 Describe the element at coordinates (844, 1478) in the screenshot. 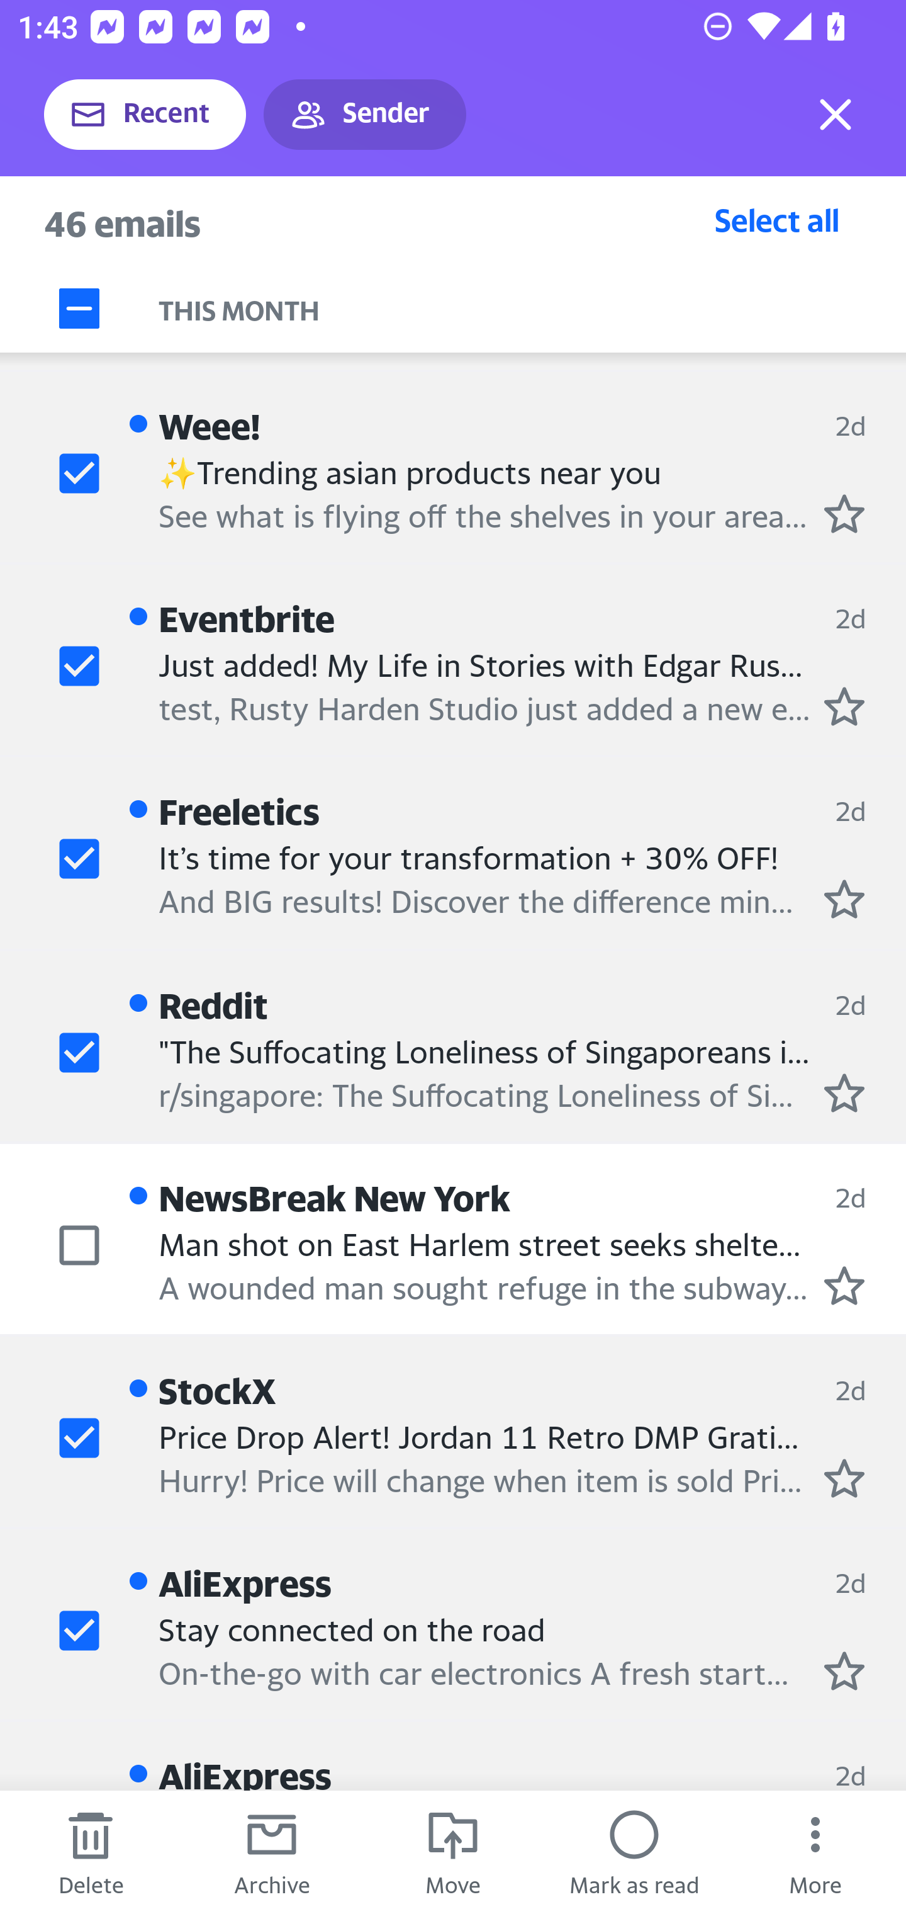

I see `Mark as starred.` at that location.